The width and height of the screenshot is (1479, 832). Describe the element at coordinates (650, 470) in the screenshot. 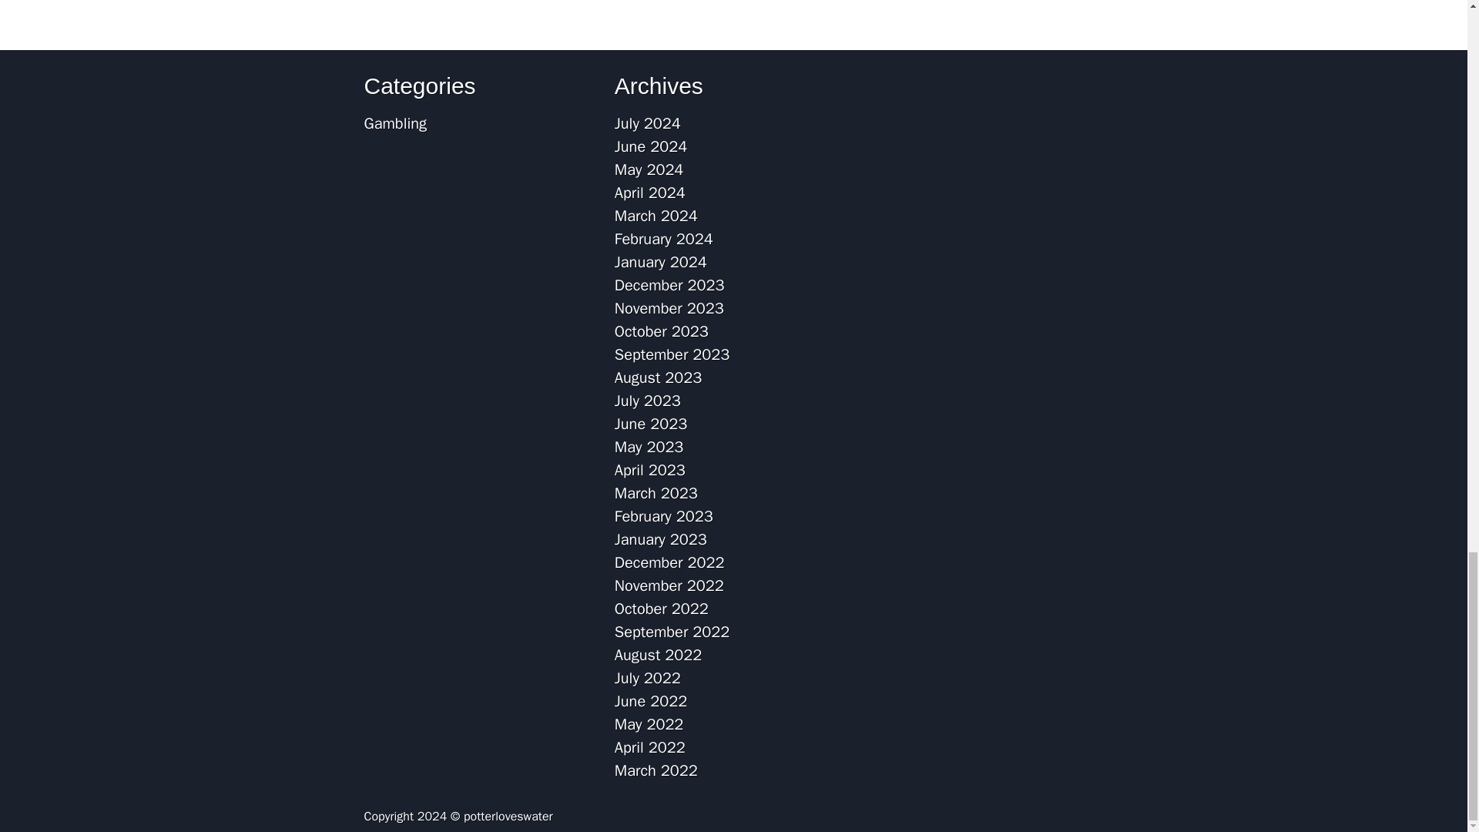

I see `April 2023` at that location.